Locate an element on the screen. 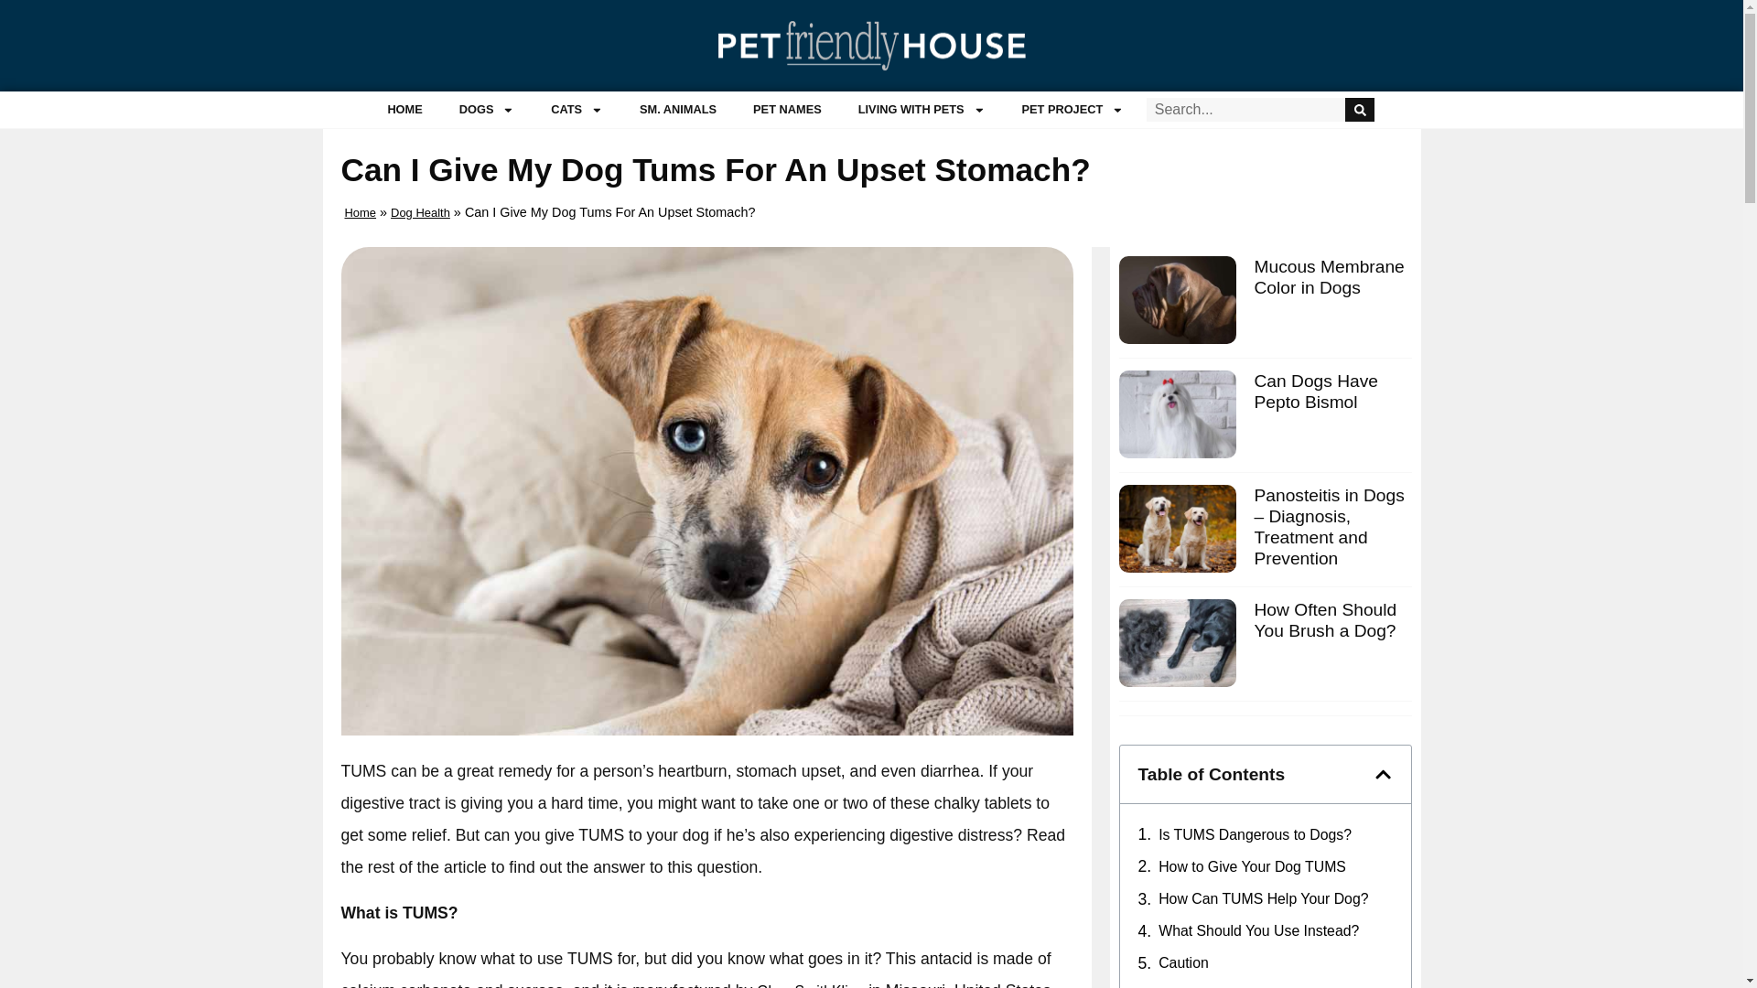  PET NAMES is located at coordinates (787, 110).